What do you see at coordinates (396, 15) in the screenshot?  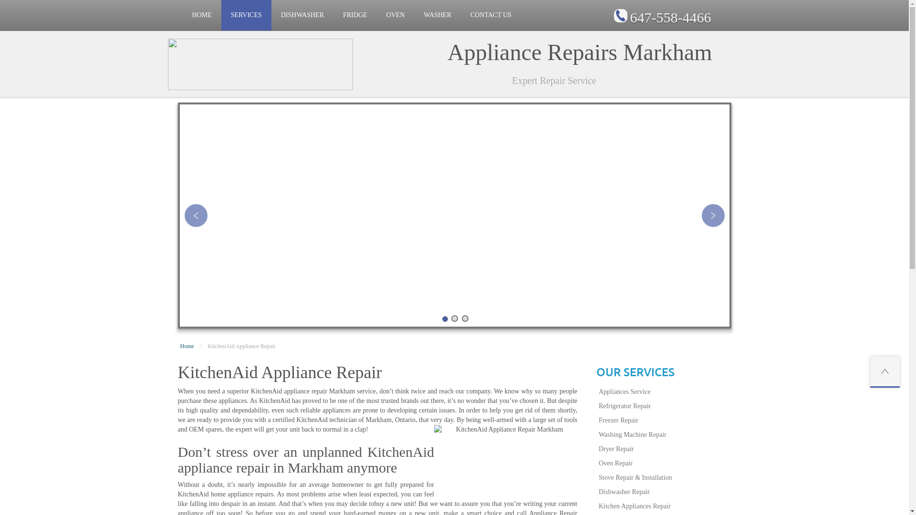 I see `OVEN` at bounding box center [396, 15].